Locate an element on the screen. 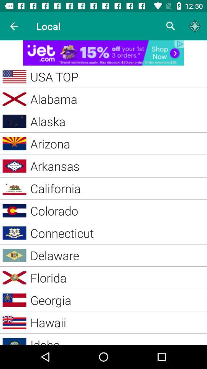  search is located at coordinates (171, 26).